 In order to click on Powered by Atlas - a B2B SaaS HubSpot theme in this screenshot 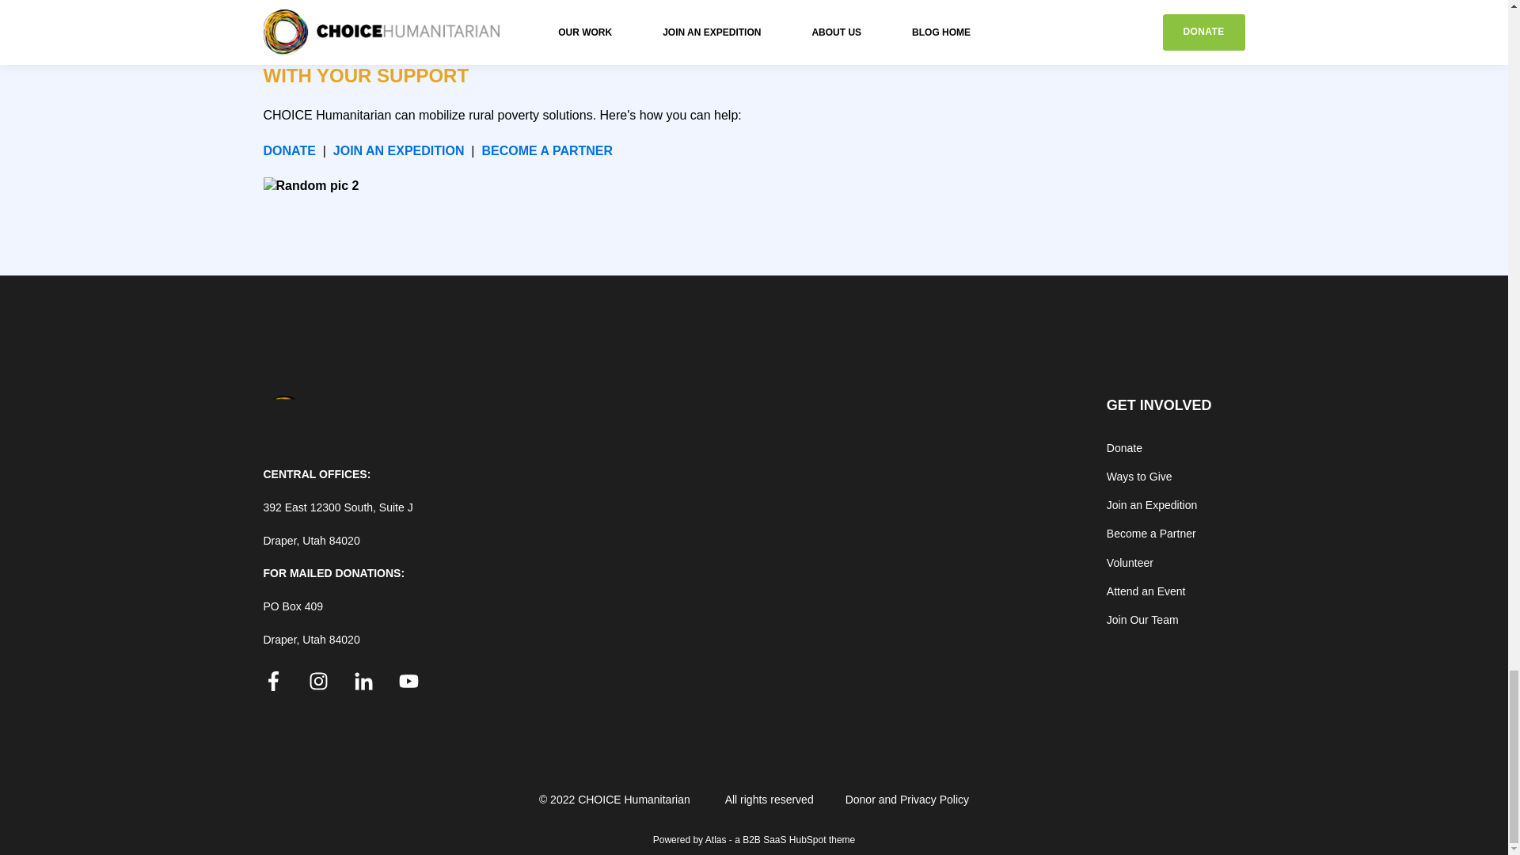, I will do `click(754, 840)`.